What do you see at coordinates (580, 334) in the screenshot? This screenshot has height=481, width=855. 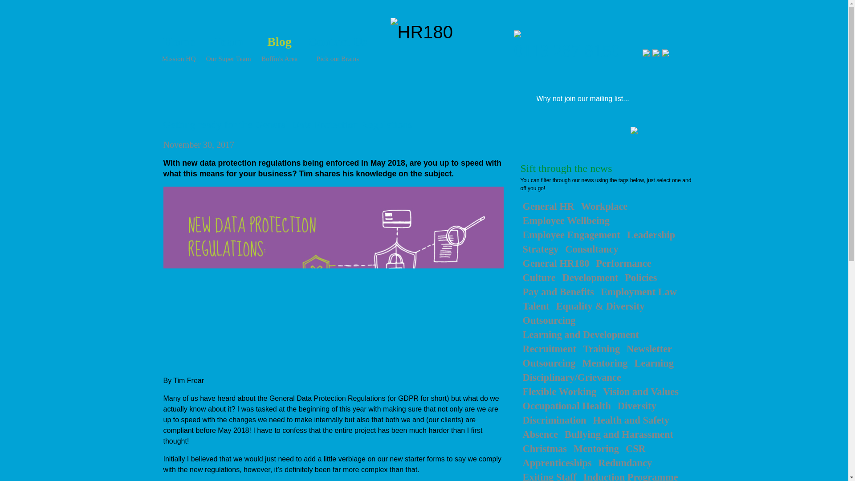 I see `Learning and Development` at bounding box center [580, 334].